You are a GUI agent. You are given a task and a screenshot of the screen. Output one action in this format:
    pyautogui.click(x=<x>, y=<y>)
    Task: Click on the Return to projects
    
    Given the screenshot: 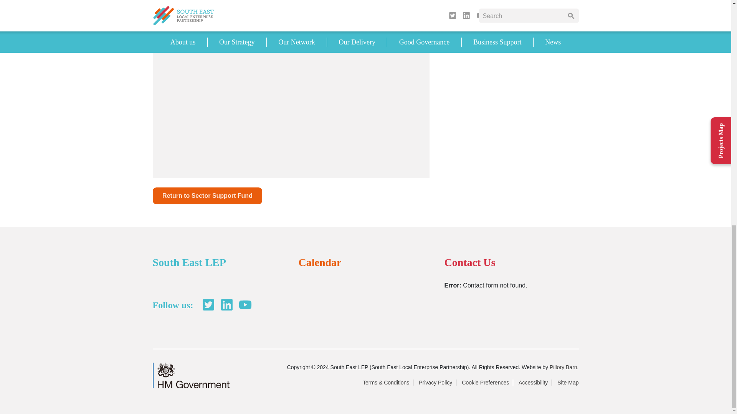 What is the action you would take?
    pyautogui.click(x=207, y=195)
    